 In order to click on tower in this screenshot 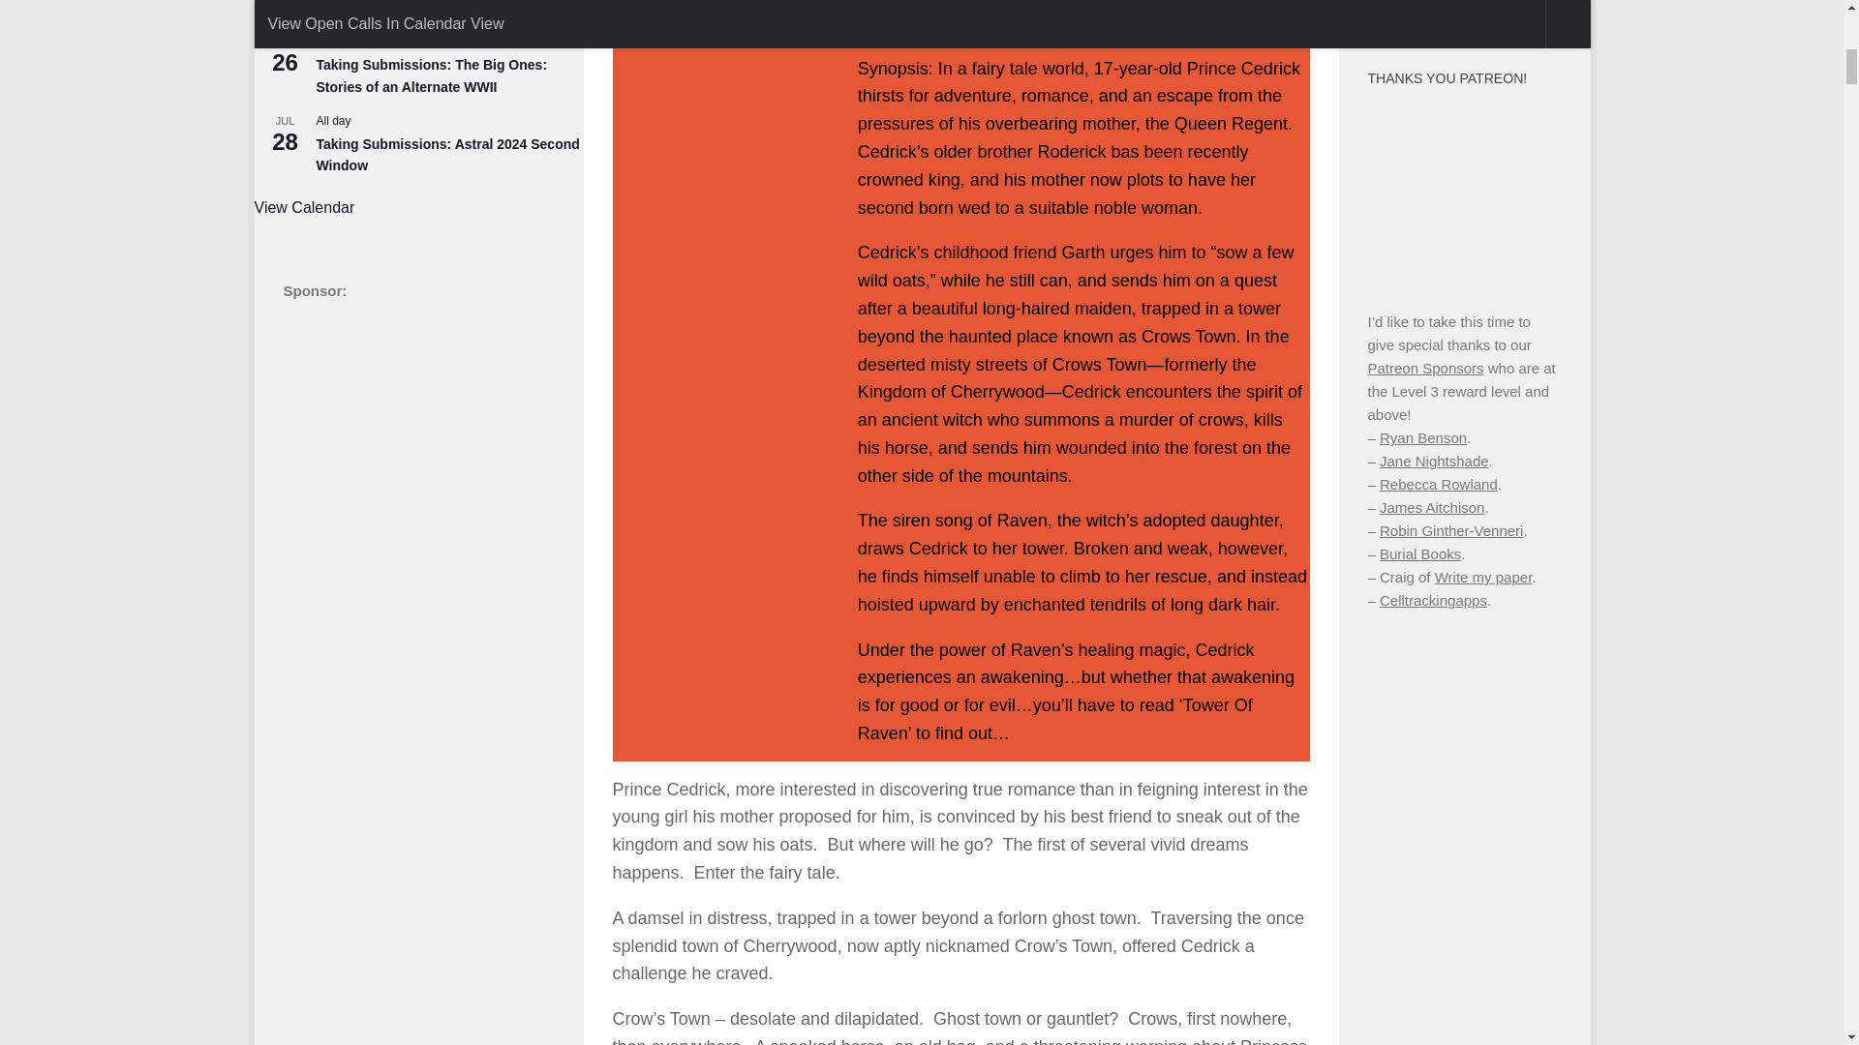, I will do `click(715, 108)`.